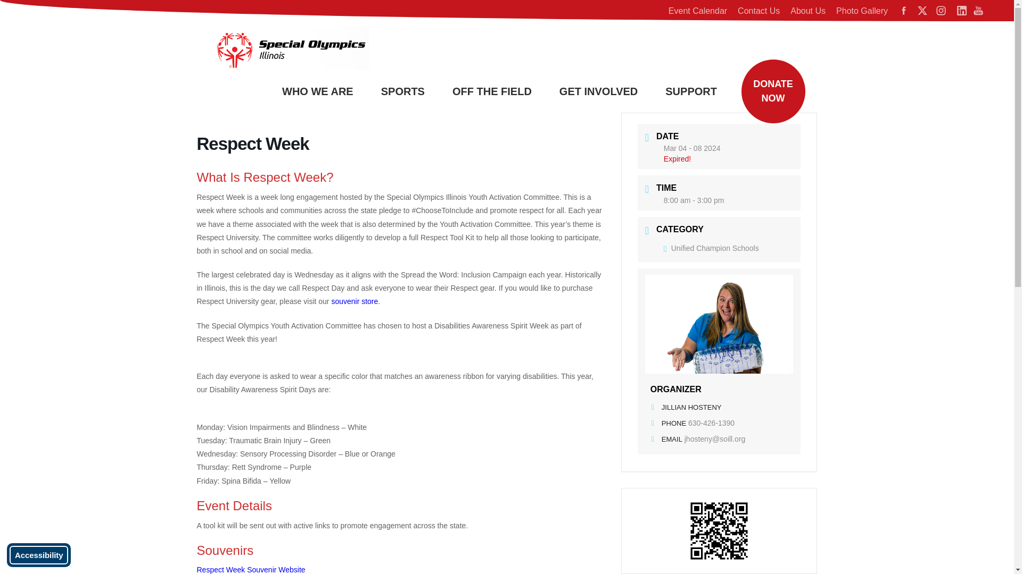  I want to click on Photo Gallery, so click(862, 11).